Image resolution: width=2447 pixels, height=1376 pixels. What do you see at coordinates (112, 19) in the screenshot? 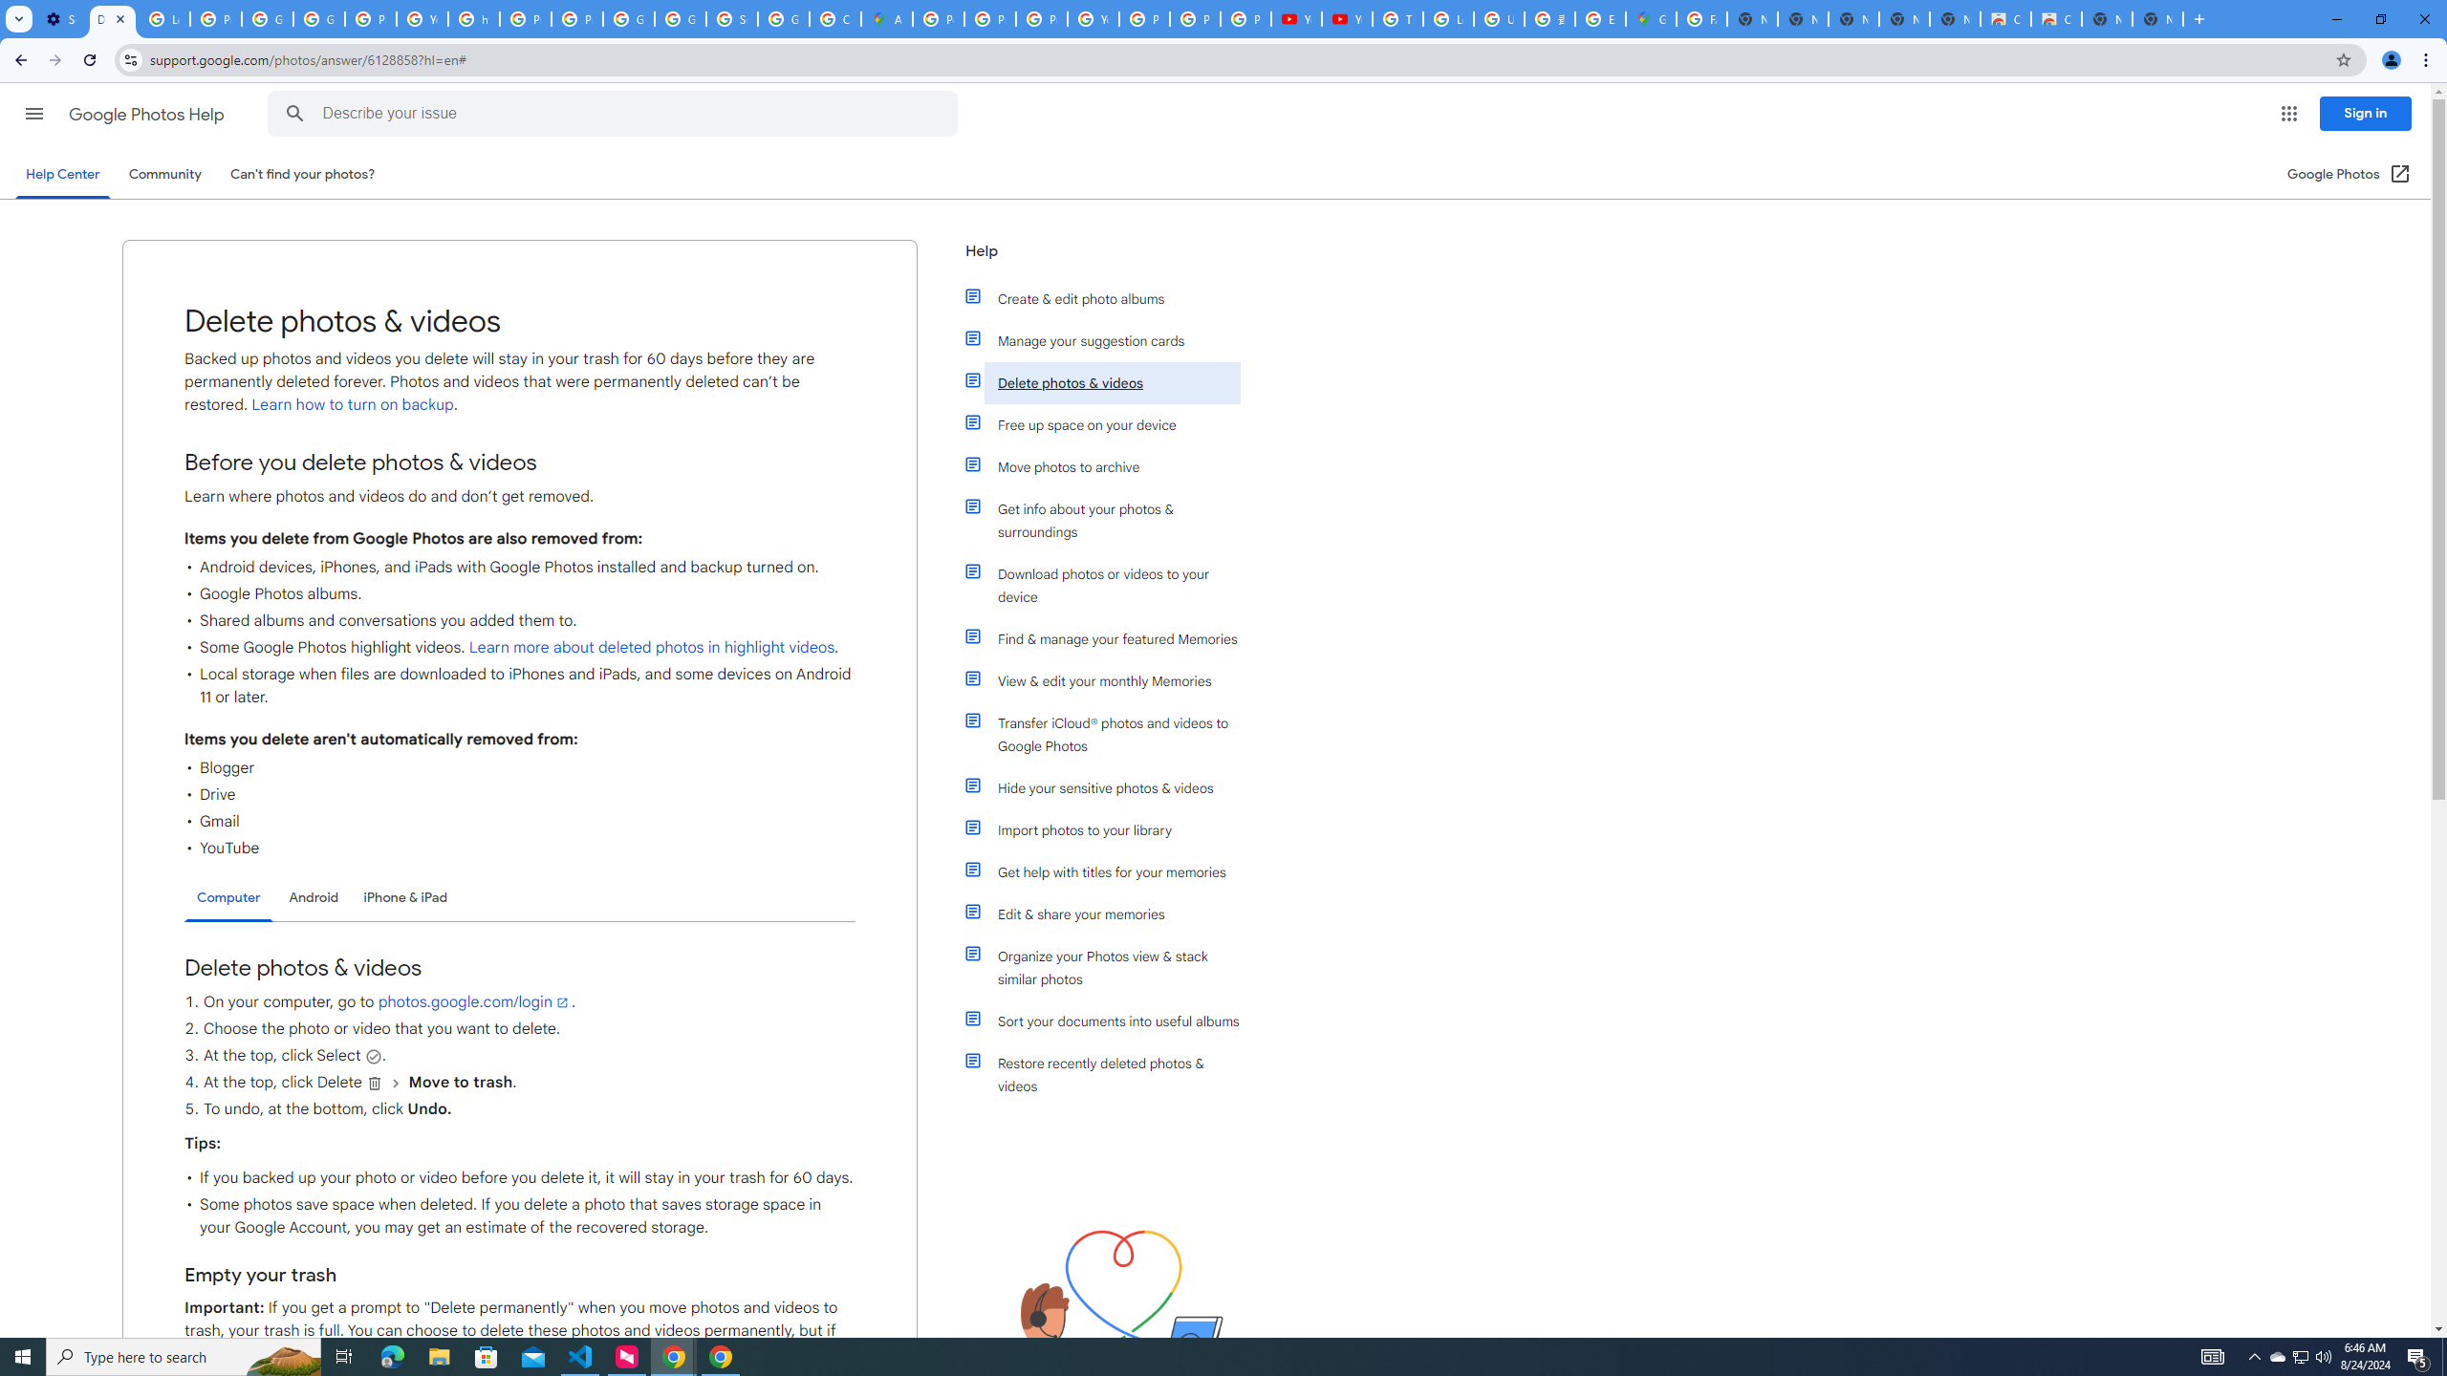
I see `Delete photos & videos - Computer - Google Photos Help` at bounding box center [112, 19].